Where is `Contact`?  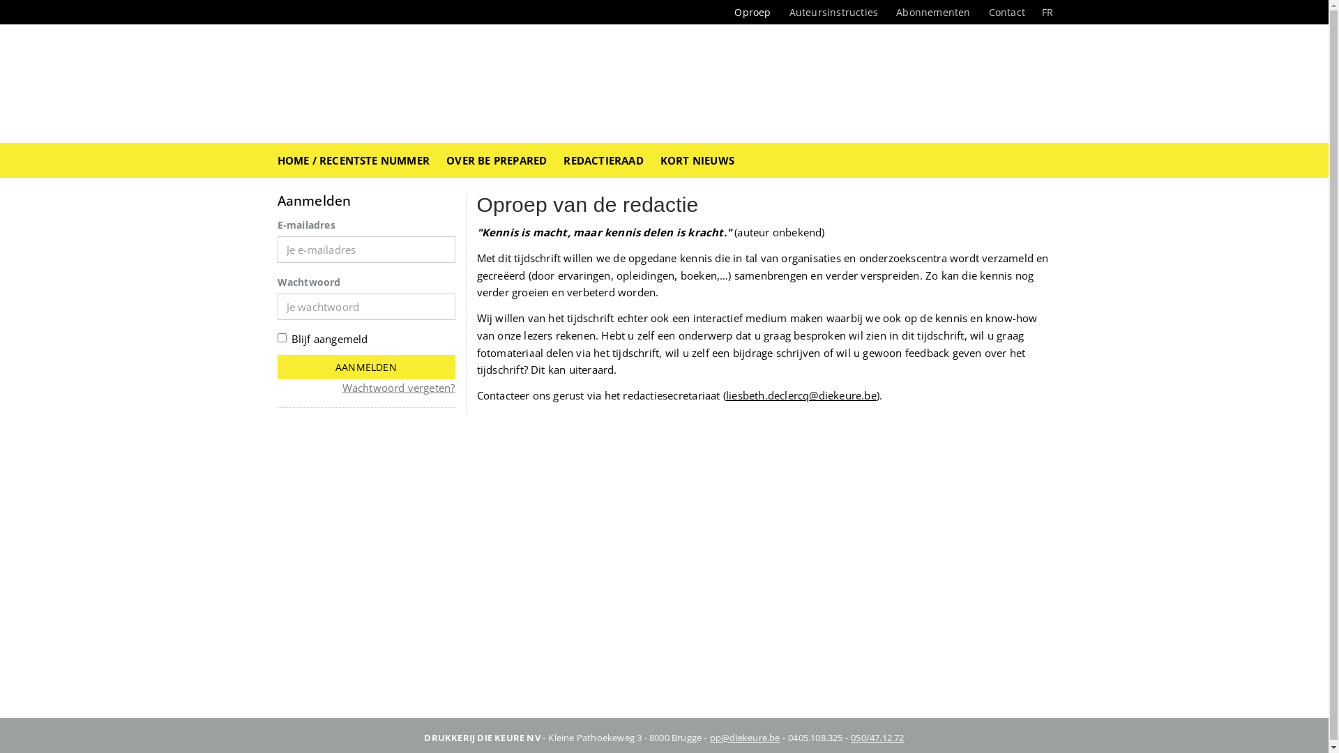
Contact is located at coordinates (1007, 13).